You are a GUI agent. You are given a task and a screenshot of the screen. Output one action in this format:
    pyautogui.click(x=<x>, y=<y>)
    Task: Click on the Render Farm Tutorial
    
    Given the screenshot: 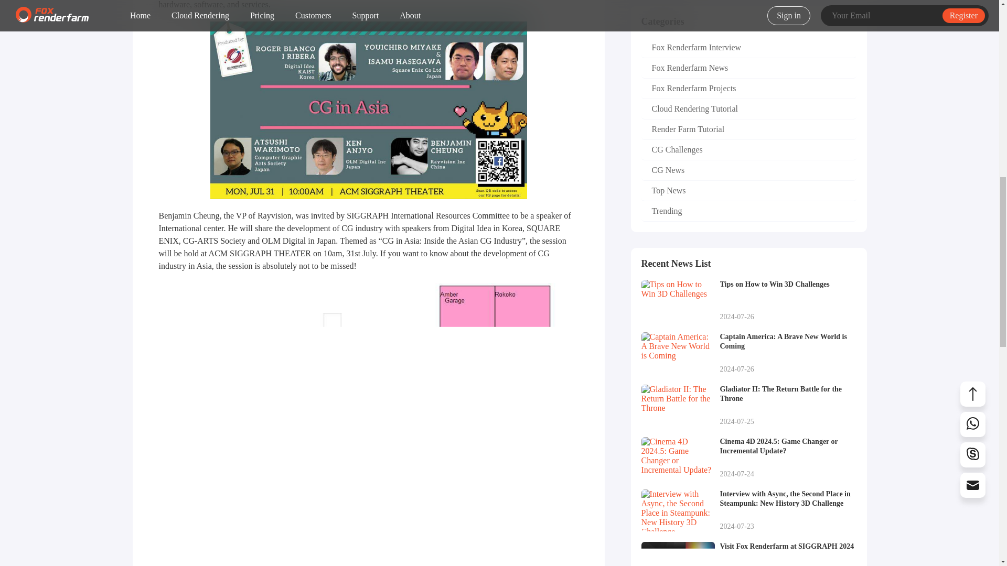 What is the action you would take?
    pyautogui.click(x=748, y=301)
    